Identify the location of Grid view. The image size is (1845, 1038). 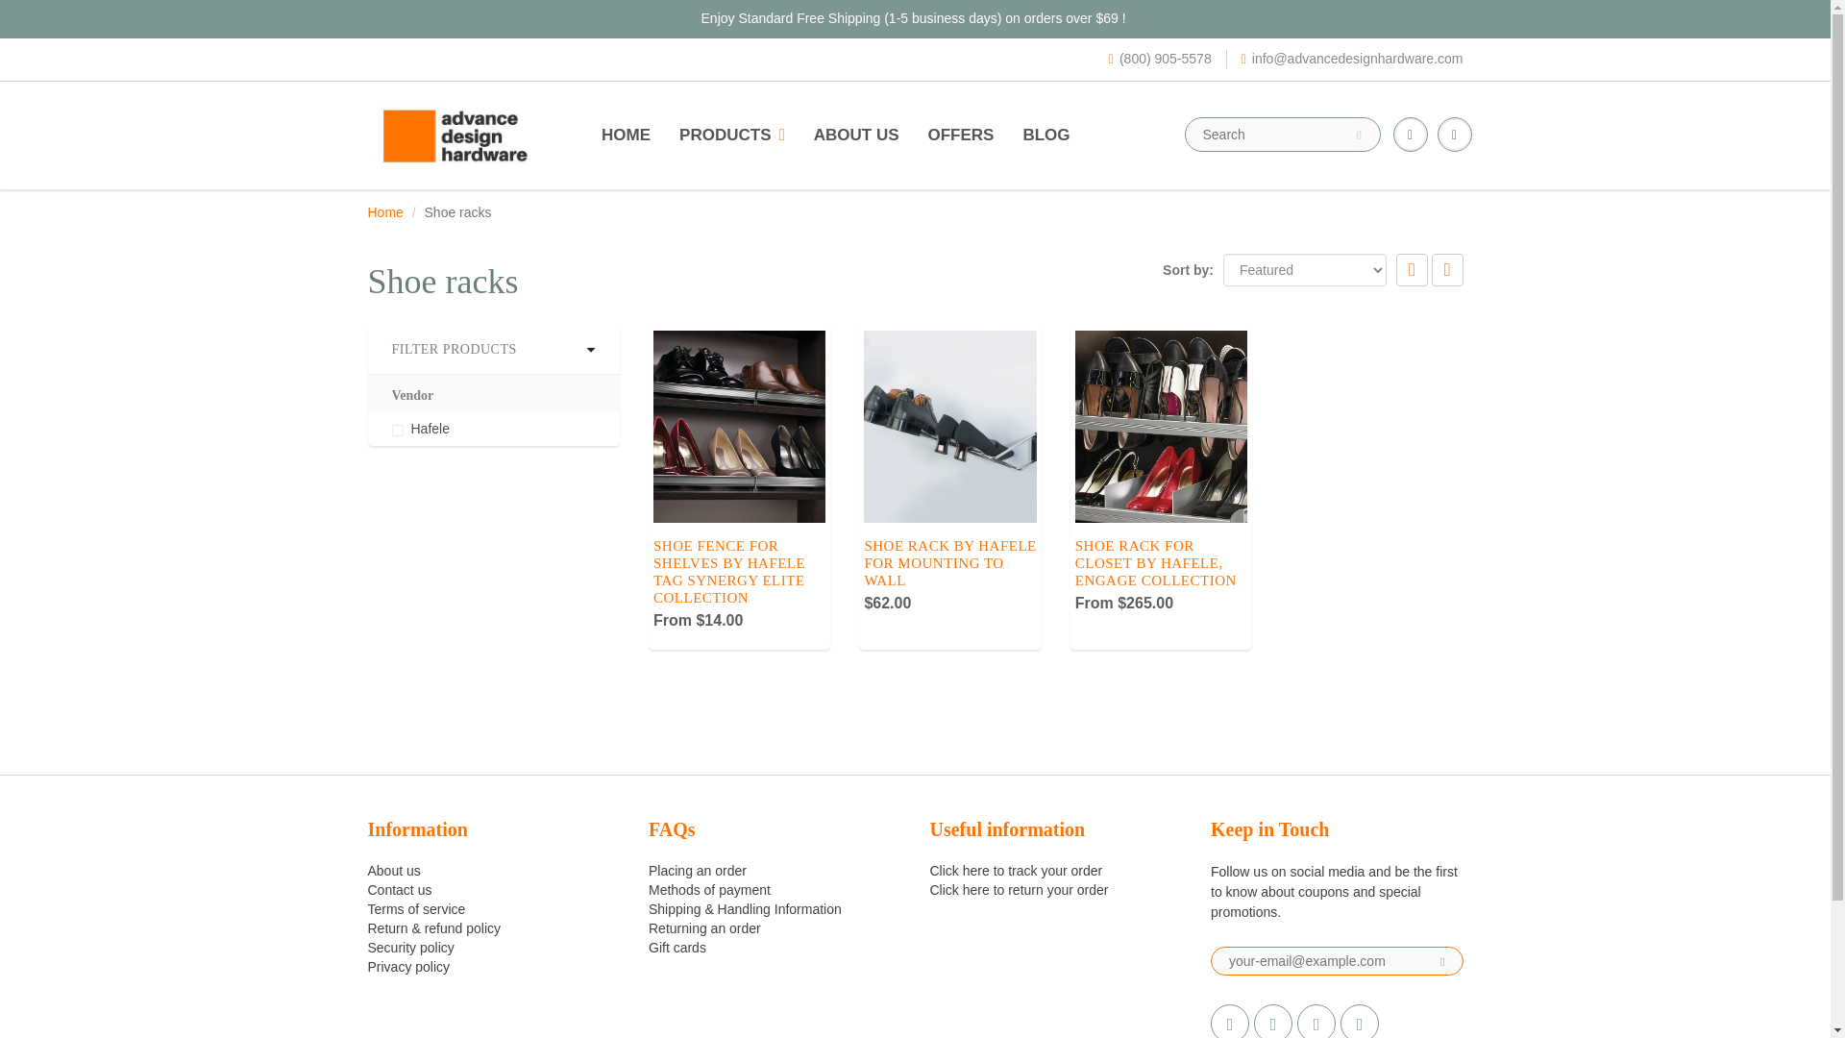
(1413, 269).